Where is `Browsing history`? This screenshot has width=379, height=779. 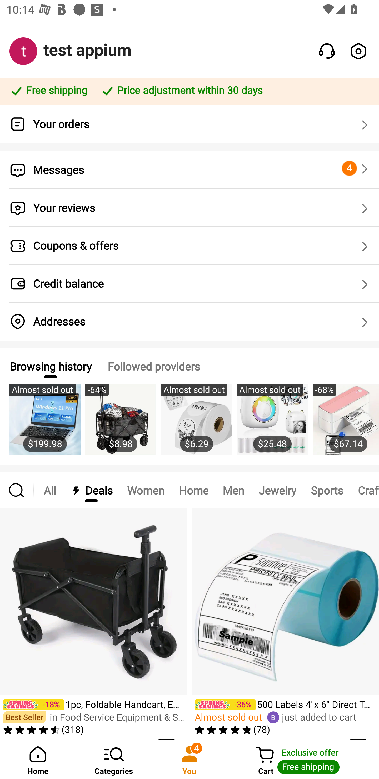
Browsing history is located at coordinates (50, 366).